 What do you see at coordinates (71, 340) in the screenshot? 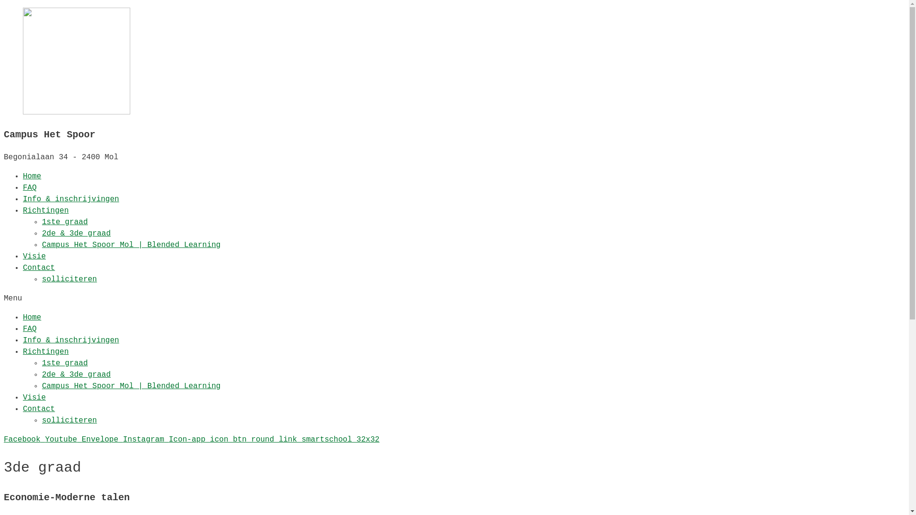
I see `Info & inschrijvingen` at bounding box center [71, 340].